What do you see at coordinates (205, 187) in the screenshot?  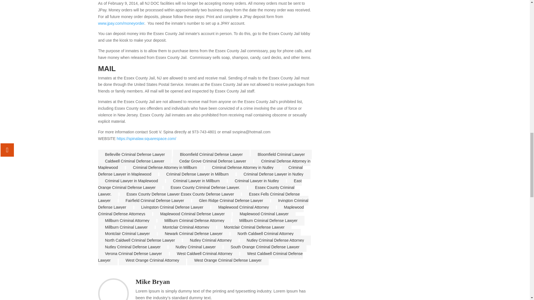 I see `Essex County Criminal Defense Lawyer.` at bounding box center [205, 187].